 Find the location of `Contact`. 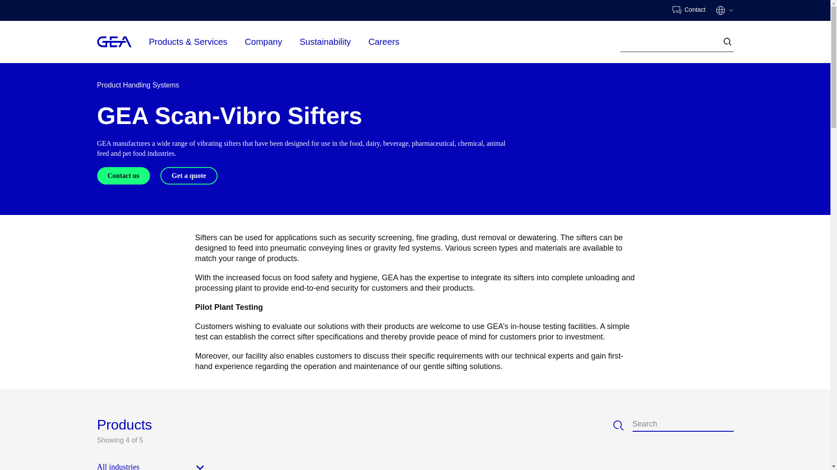

Contact is located at coordinates (689, 10).